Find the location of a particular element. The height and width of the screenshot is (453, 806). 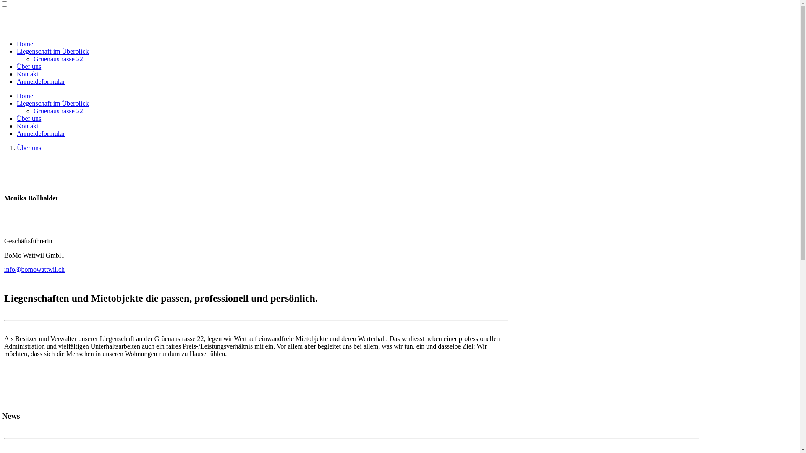

Kontakt is located at coordinates (28, 126).